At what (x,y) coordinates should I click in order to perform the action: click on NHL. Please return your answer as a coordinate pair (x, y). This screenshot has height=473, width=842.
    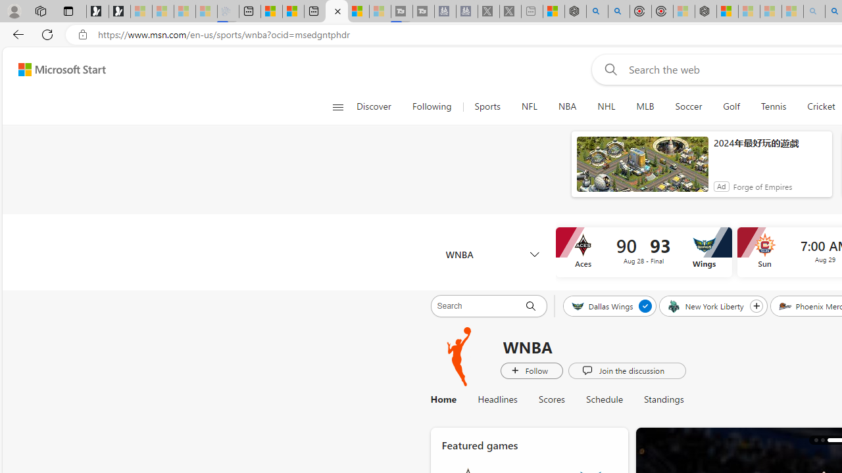
    Looking at the image, I should click on (606, 106).